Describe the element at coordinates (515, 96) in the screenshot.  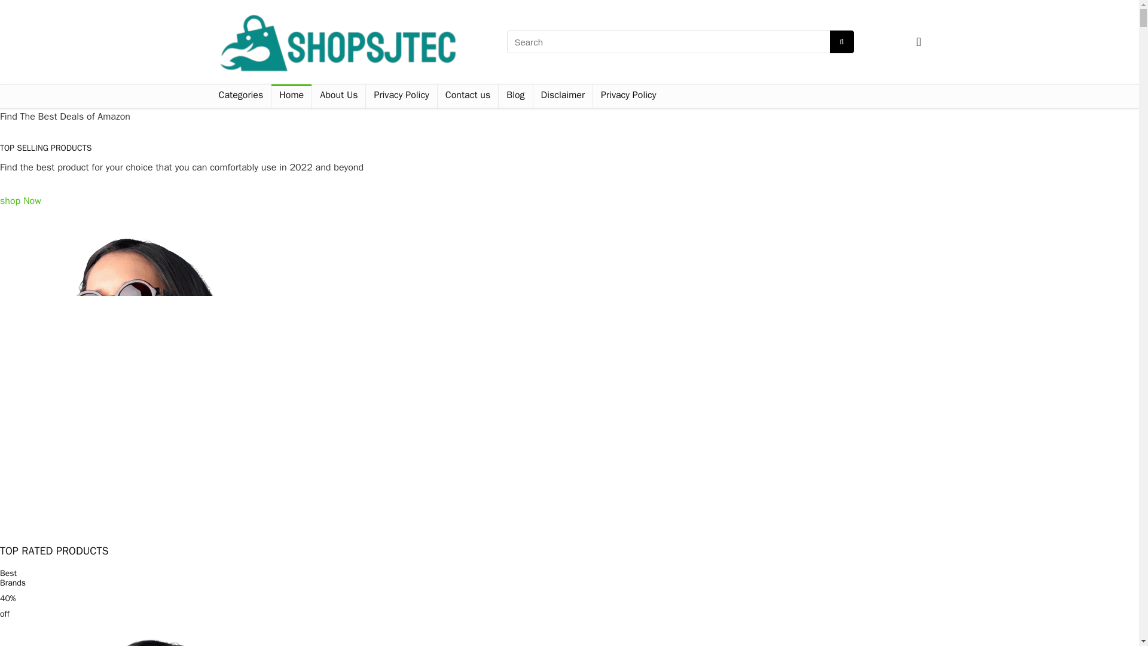
I see `Blog` at that location.